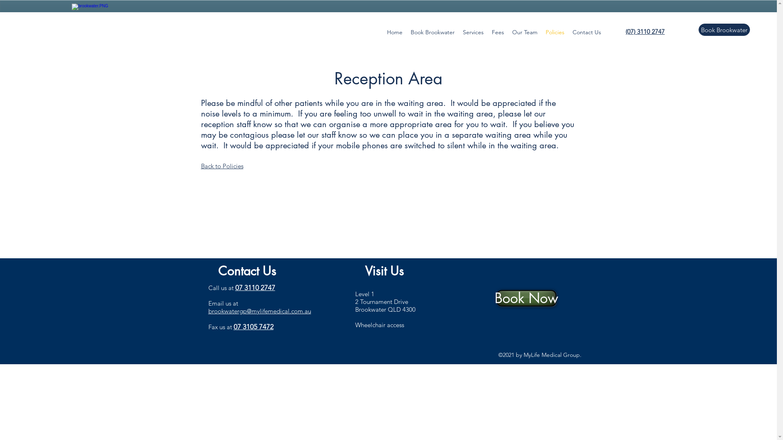 The image size is (783, 440). What do you see at coordinates (222, 166) in the screenshot?
I see `Back to Policies` at bounding box center [222, 166].